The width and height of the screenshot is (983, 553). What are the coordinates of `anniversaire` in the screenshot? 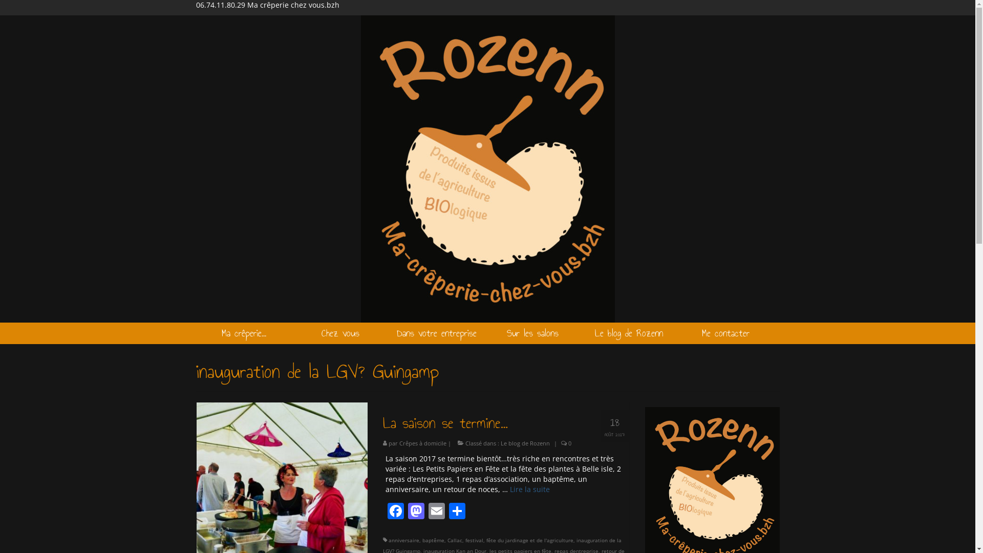 It's located at (404, 540).